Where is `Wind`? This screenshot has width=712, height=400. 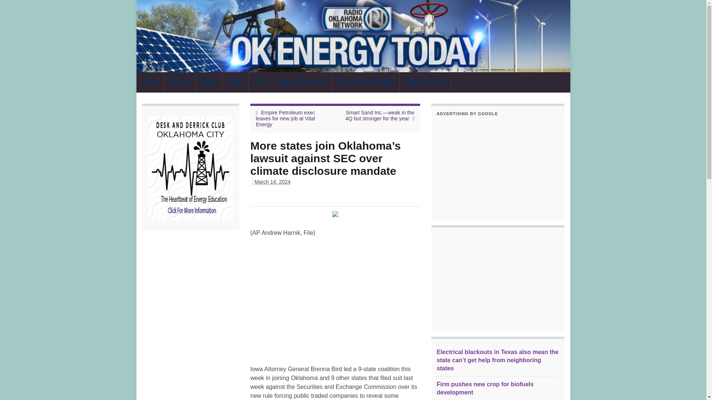
Wind is located at coordinates (209, 82).